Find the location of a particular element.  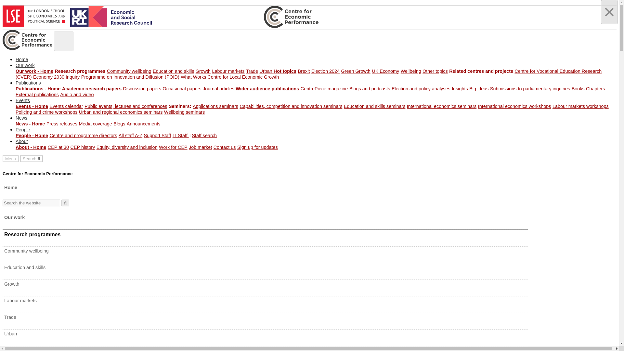

Brexit is located at coordinates (304, 71).